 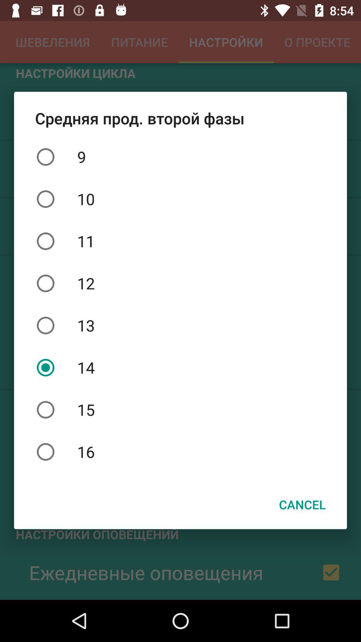 I want to click on tap icon below the 11, so click(x=180, y=283).